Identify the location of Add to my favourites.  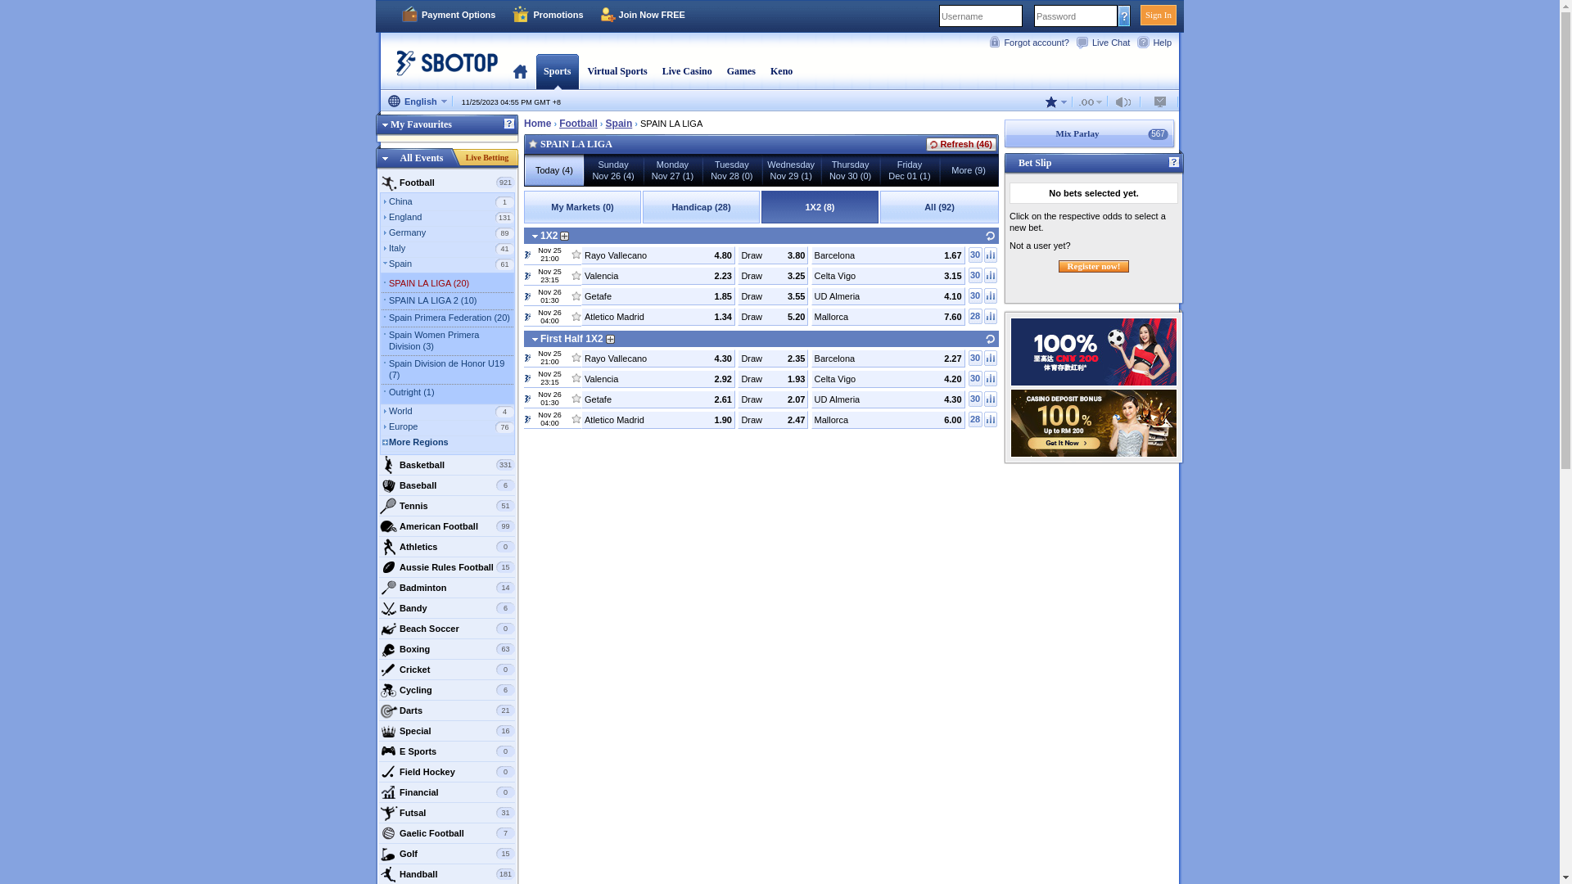
(576, 251).